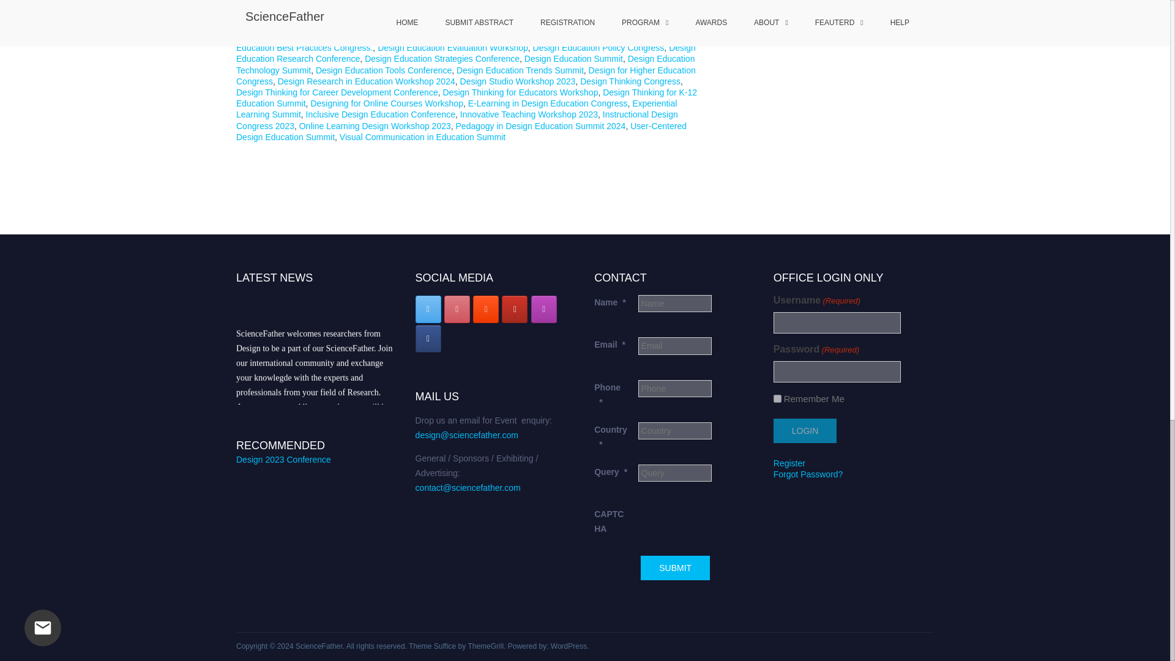 This screenshot has width=1175, height=661. I want to click on 2024 Design Education Innovations Congress, so click(372, 15).